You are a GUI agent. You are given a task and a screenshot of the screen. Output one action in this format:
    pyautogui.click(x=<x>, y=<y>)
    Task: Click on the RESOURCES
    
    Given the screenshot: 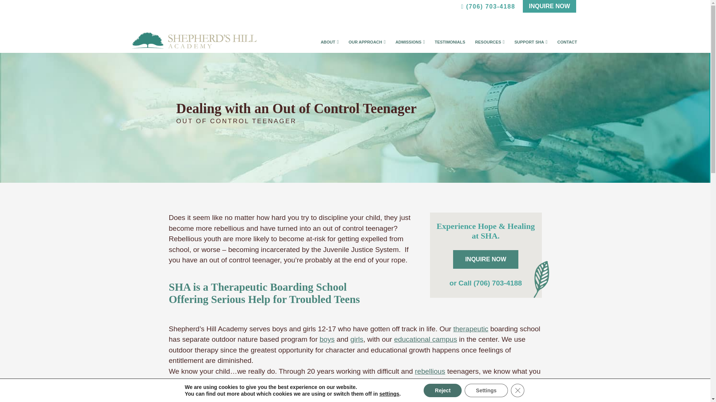 What is the action you would take?
    pyautogui.click(x=488, y=45)
    